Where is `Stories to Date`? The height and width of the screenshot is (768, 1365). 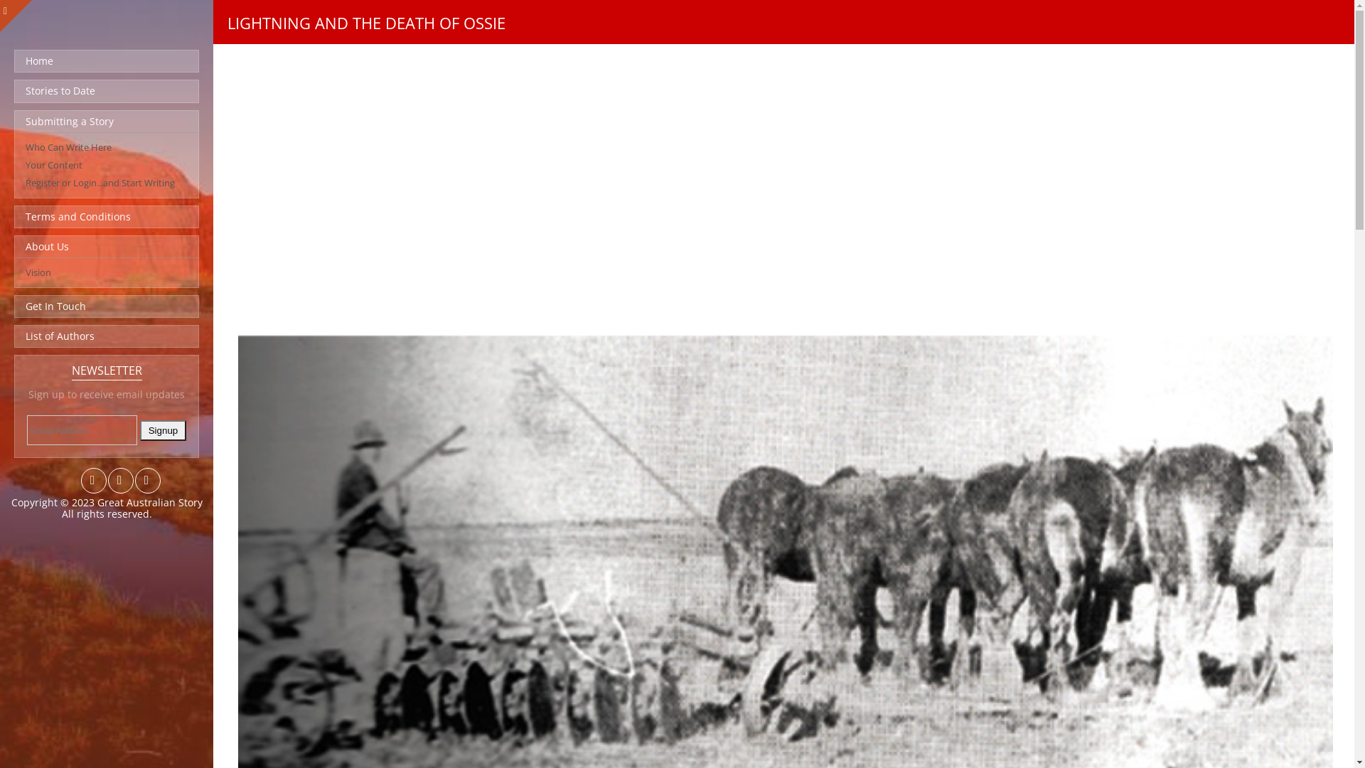 Stories to Date is located at coordinates (107, 91).